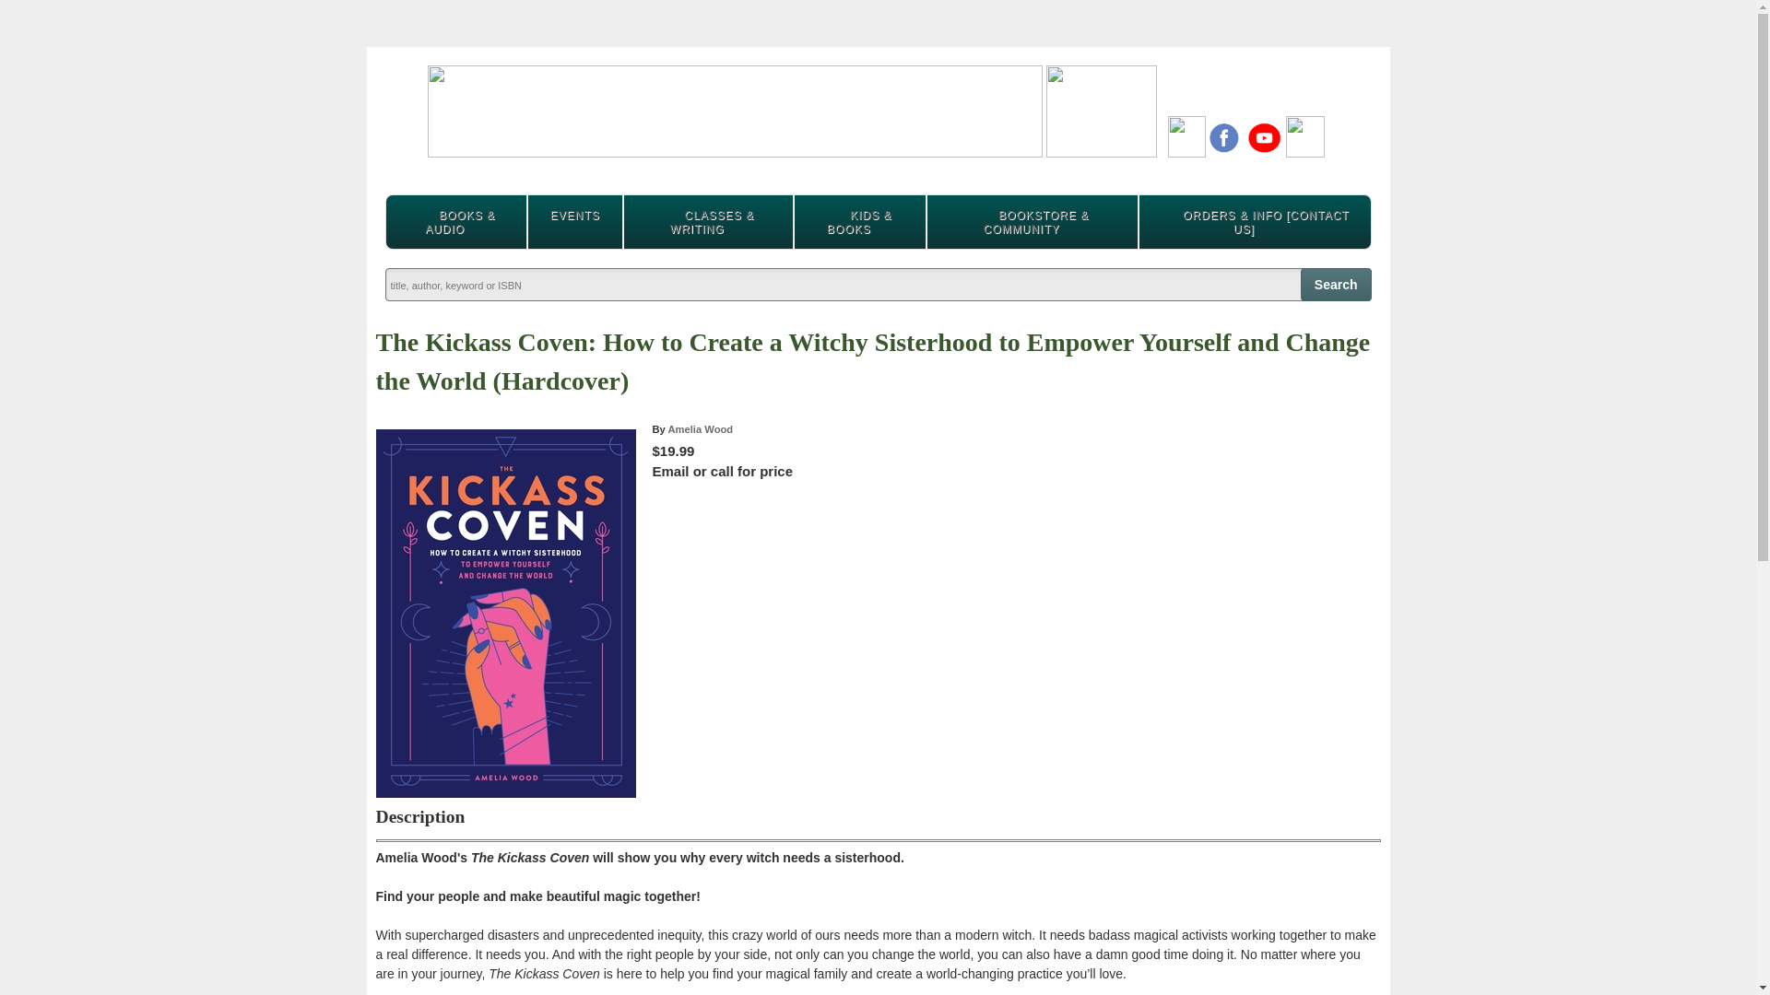 Image resolution: width=1770 pixels, height=995 pixels. I want to click on Search, so click(1337, 284).